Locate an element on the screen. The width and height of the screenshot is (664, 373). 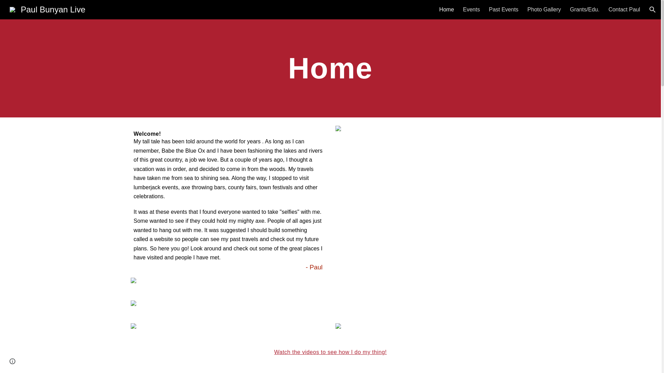
Events is located at coordinates (471, 10).